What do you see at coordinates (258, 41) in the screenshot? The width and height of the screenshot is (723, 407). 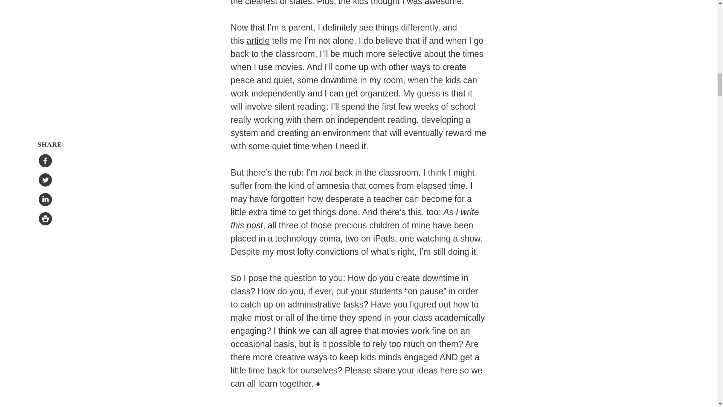 I see `article` at bounding box center [258, 41].